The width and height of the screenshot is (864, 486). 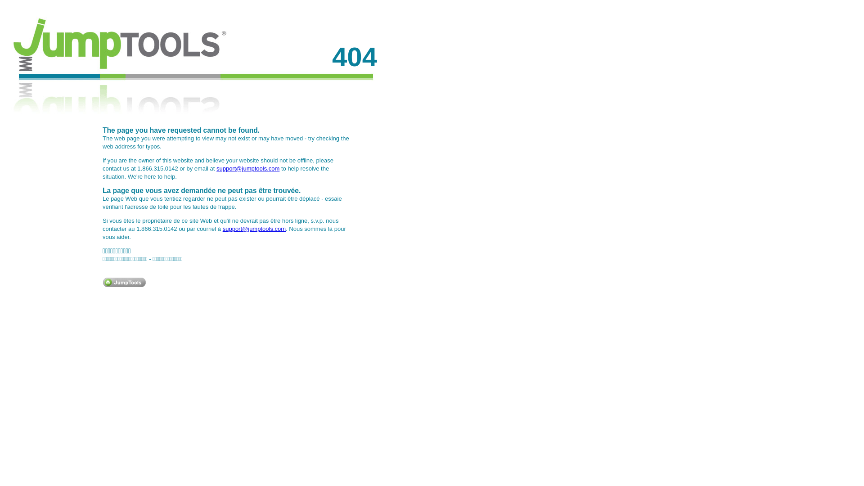 I want to click on support@jumptools.com, so click(x=248, y=168).